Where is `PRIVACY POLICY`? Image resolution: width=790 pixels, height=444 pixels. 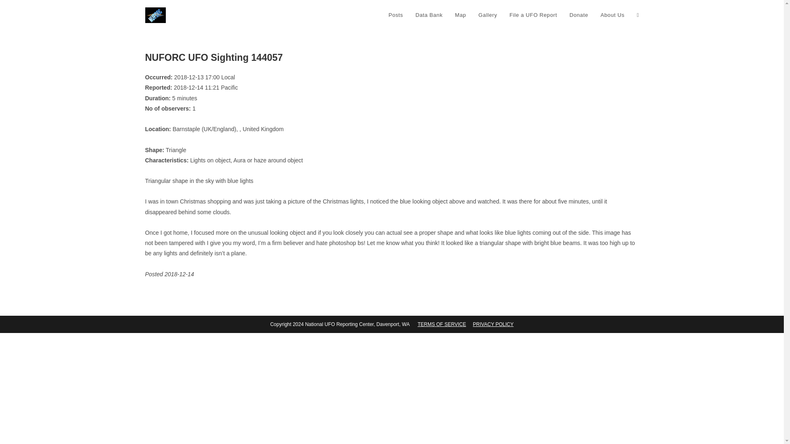 PRIVACY POLICY is located at coordinates (493, 324).